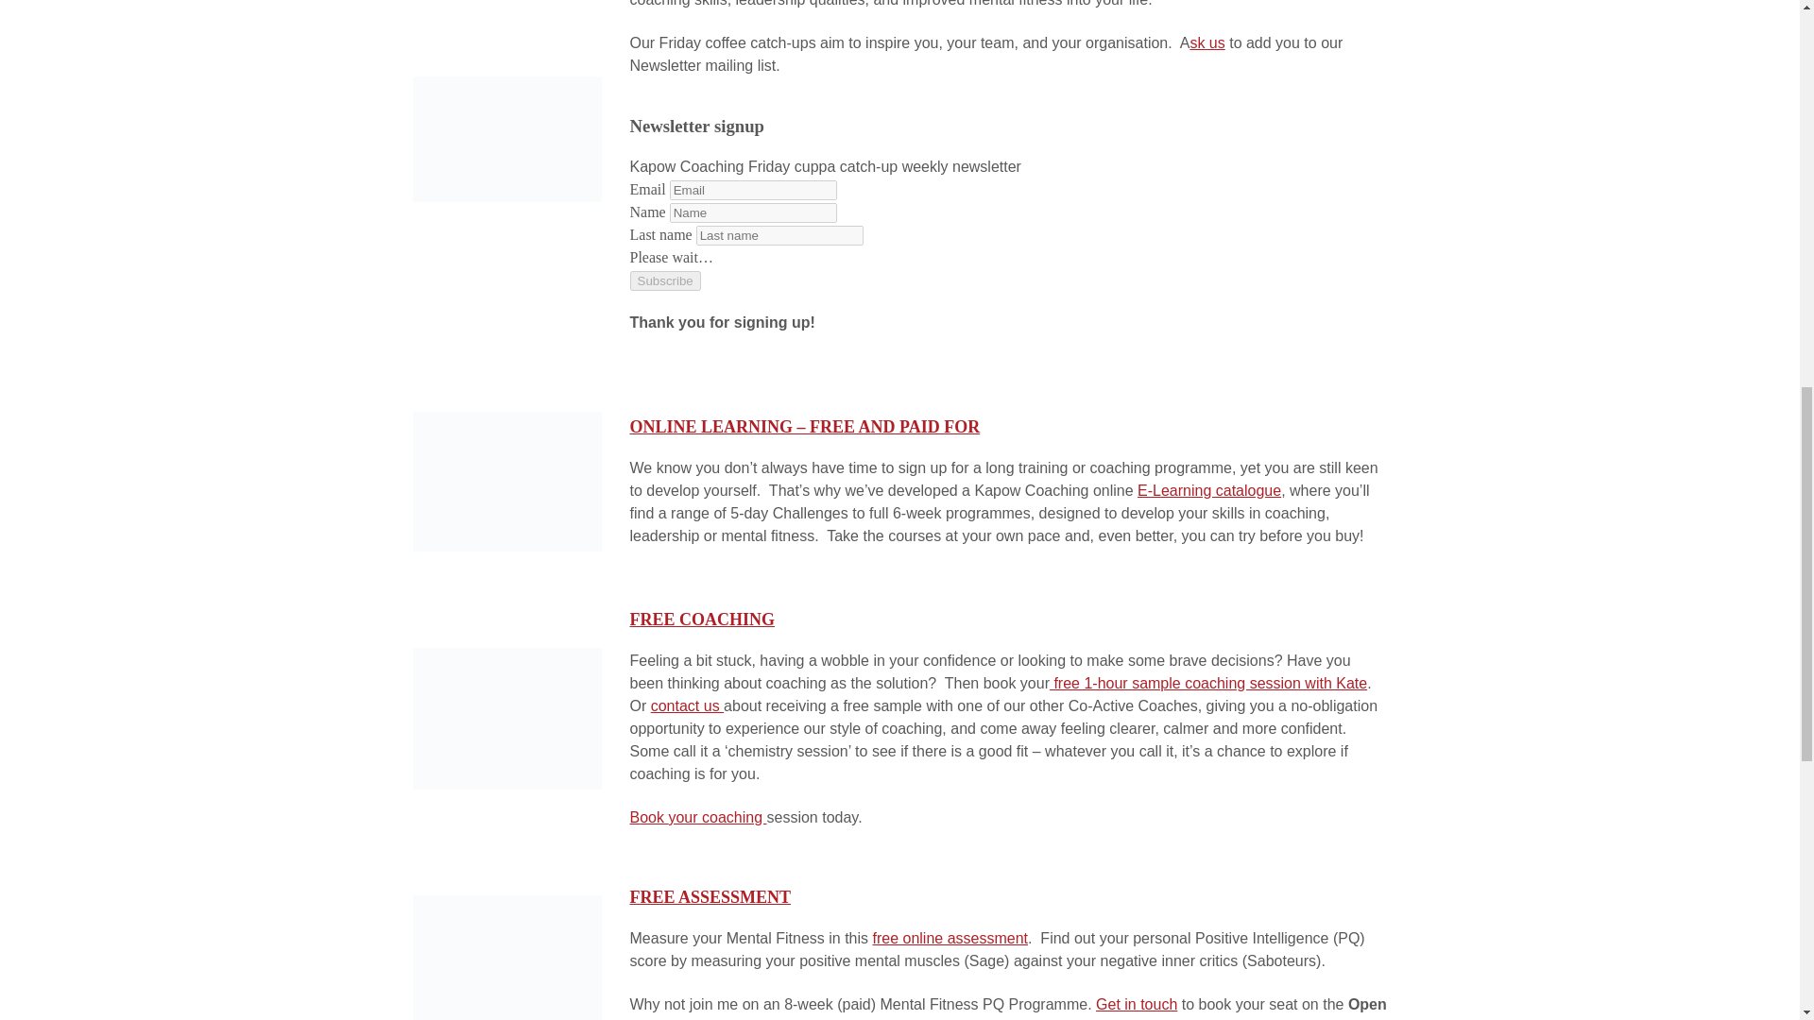  Describe the element at coordinates (950, 938) in the screenshot. I see `free online assessment` at that location.